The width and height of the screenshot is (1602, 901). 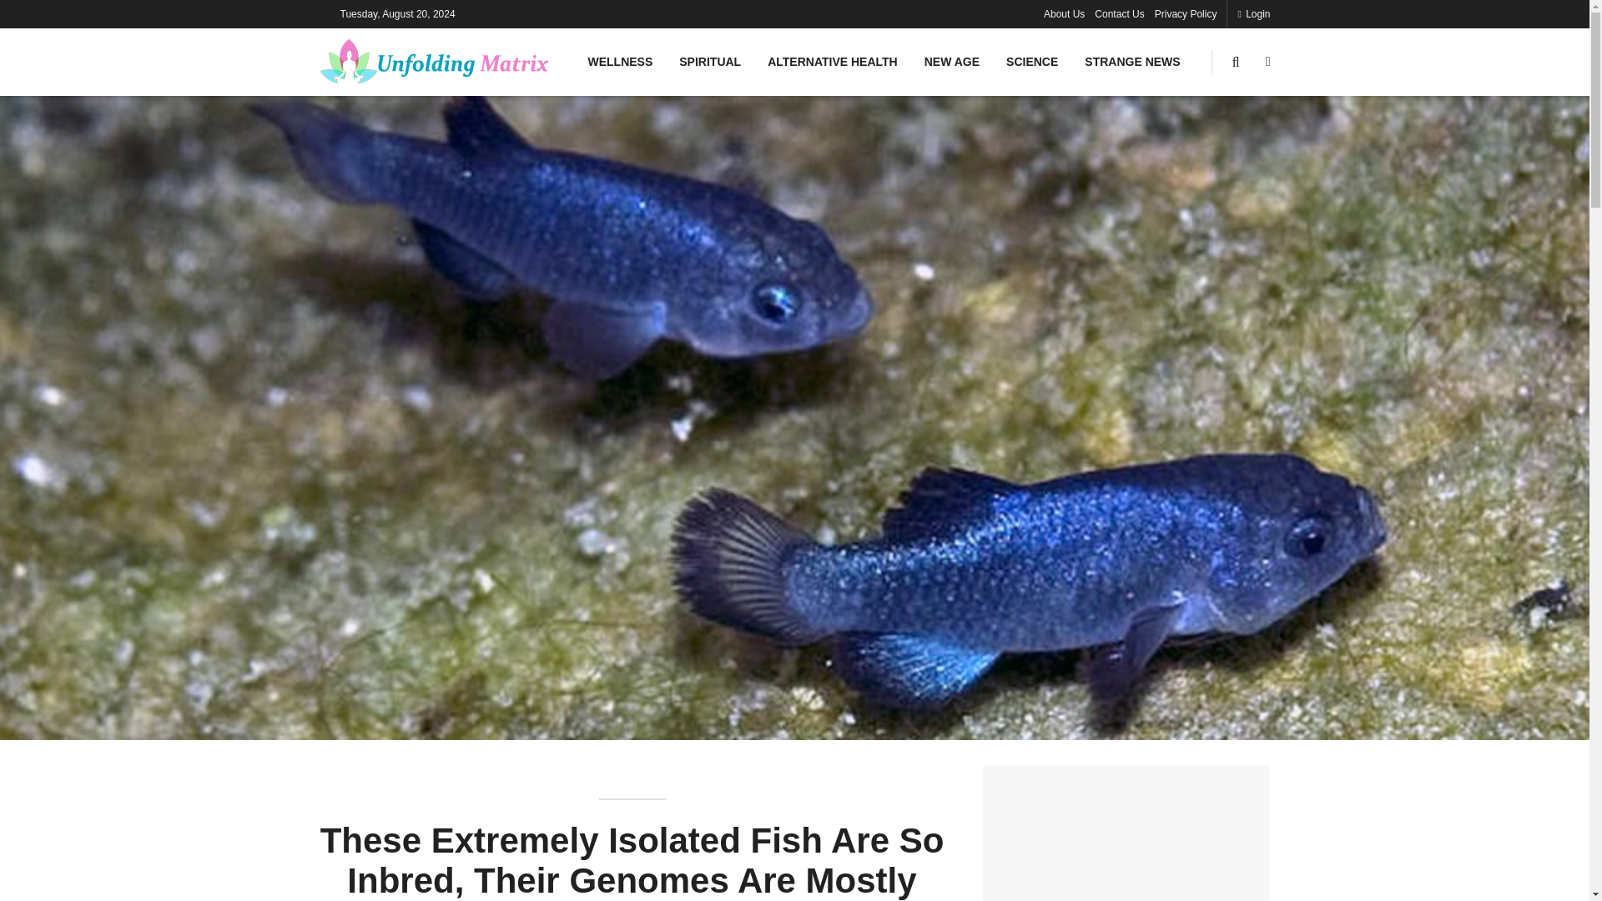 What do you see at coordinates (710, 62) in the screenshot?
I see `SPIRITUAL` at bounding box center [710, 62].